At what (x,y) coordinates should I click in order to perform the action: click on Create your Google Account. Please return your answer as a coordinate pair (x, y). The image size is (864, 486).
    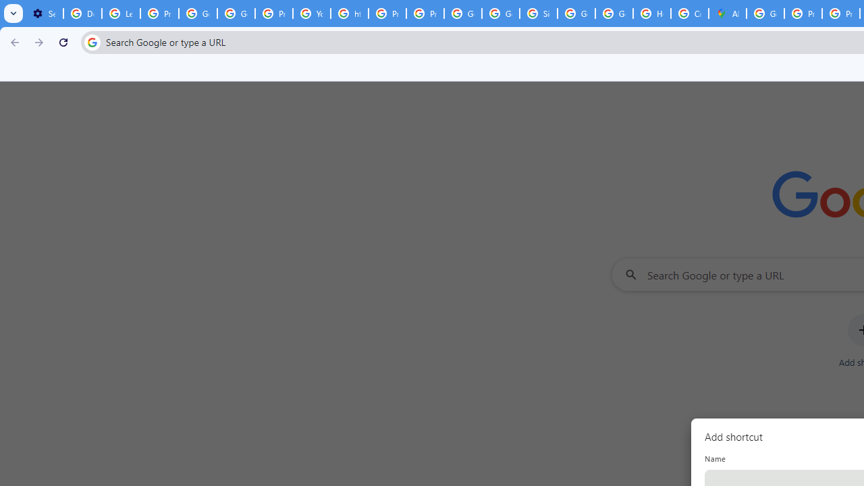
    Looking at the image, I should click on (690, 13).